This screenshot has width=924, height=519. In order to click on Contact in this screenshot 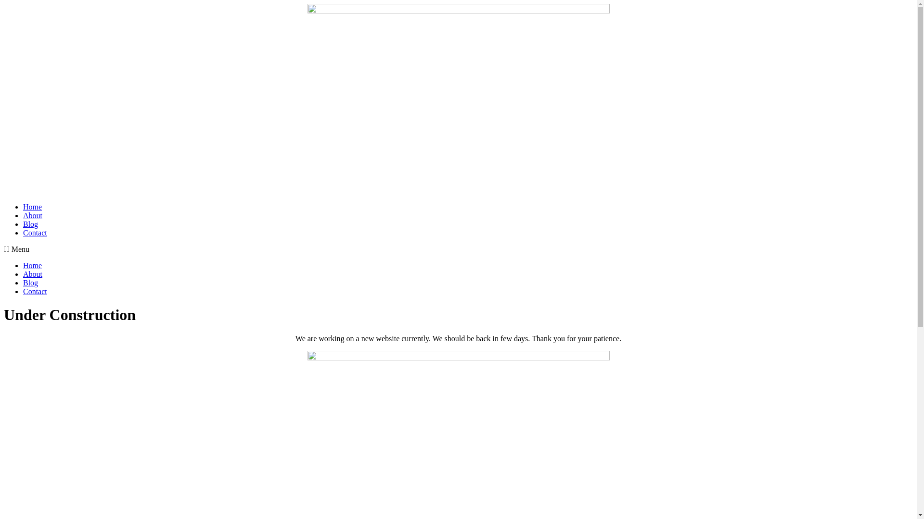, I will do `click(35, 233)`.